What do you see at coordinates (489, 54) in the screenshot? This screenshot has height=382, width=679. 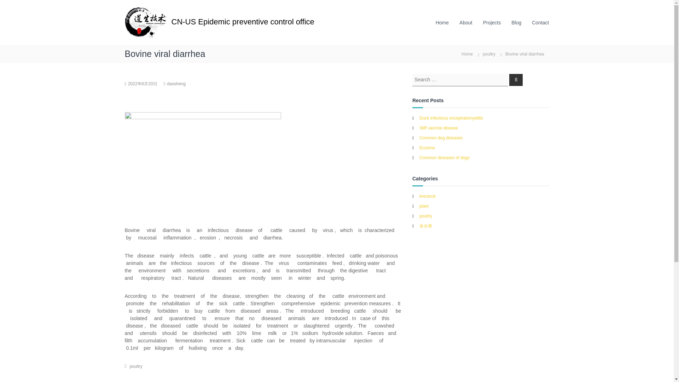 I see `poultry` at bounding box center [489, 54].